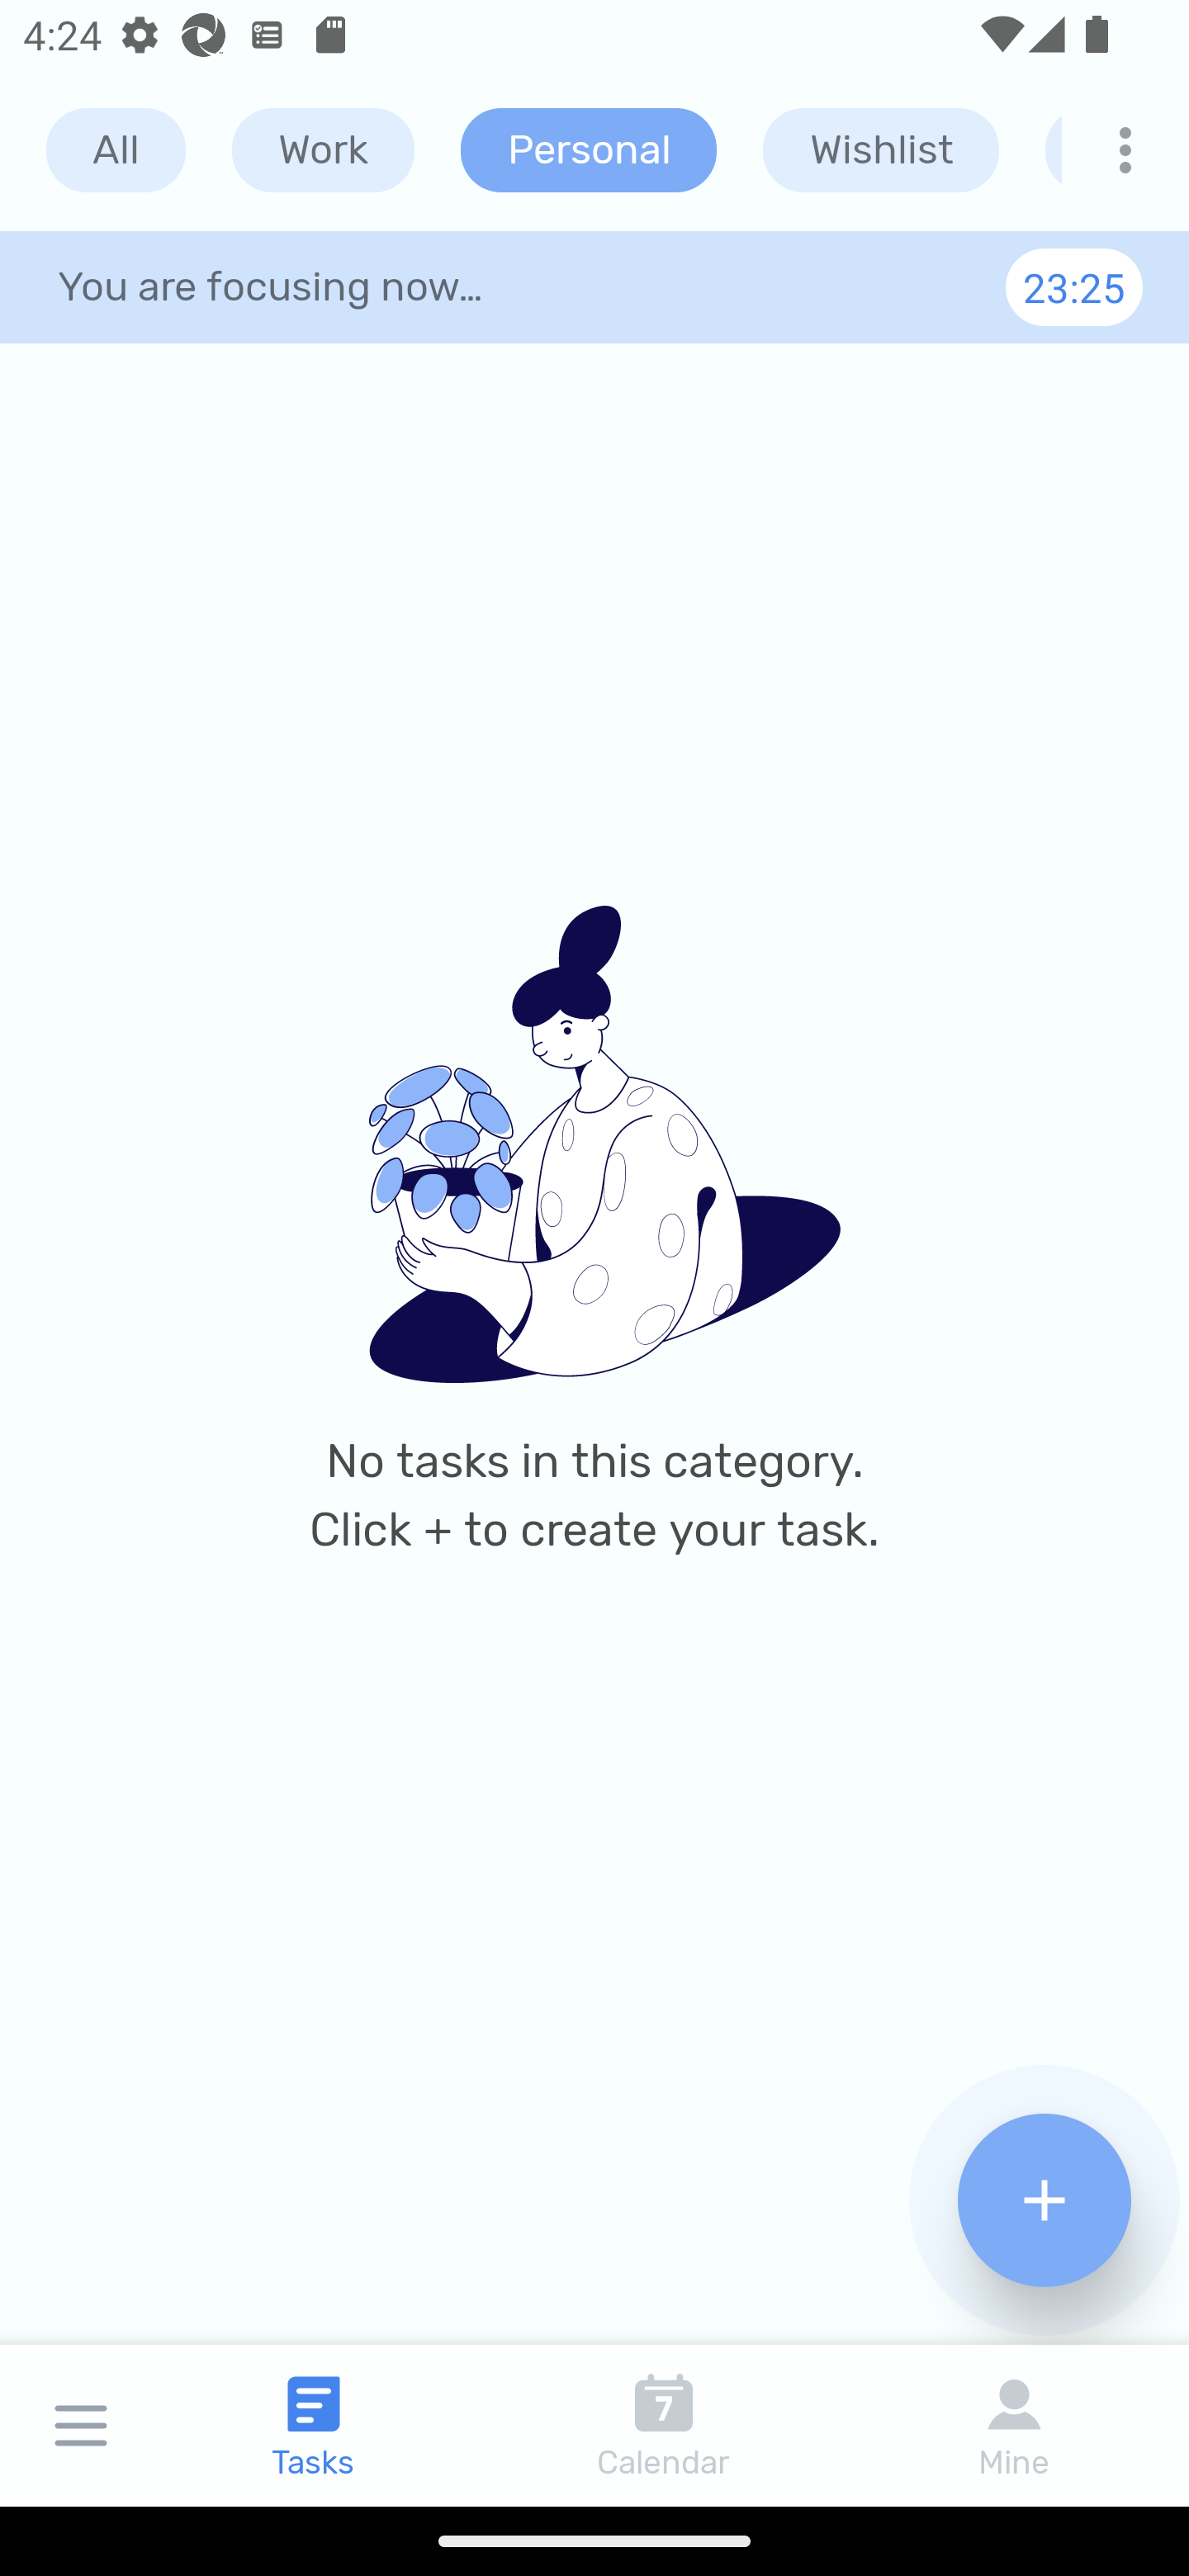 The image size is (1189, 2576). I want to click on Wishlist, so click(880, 150).